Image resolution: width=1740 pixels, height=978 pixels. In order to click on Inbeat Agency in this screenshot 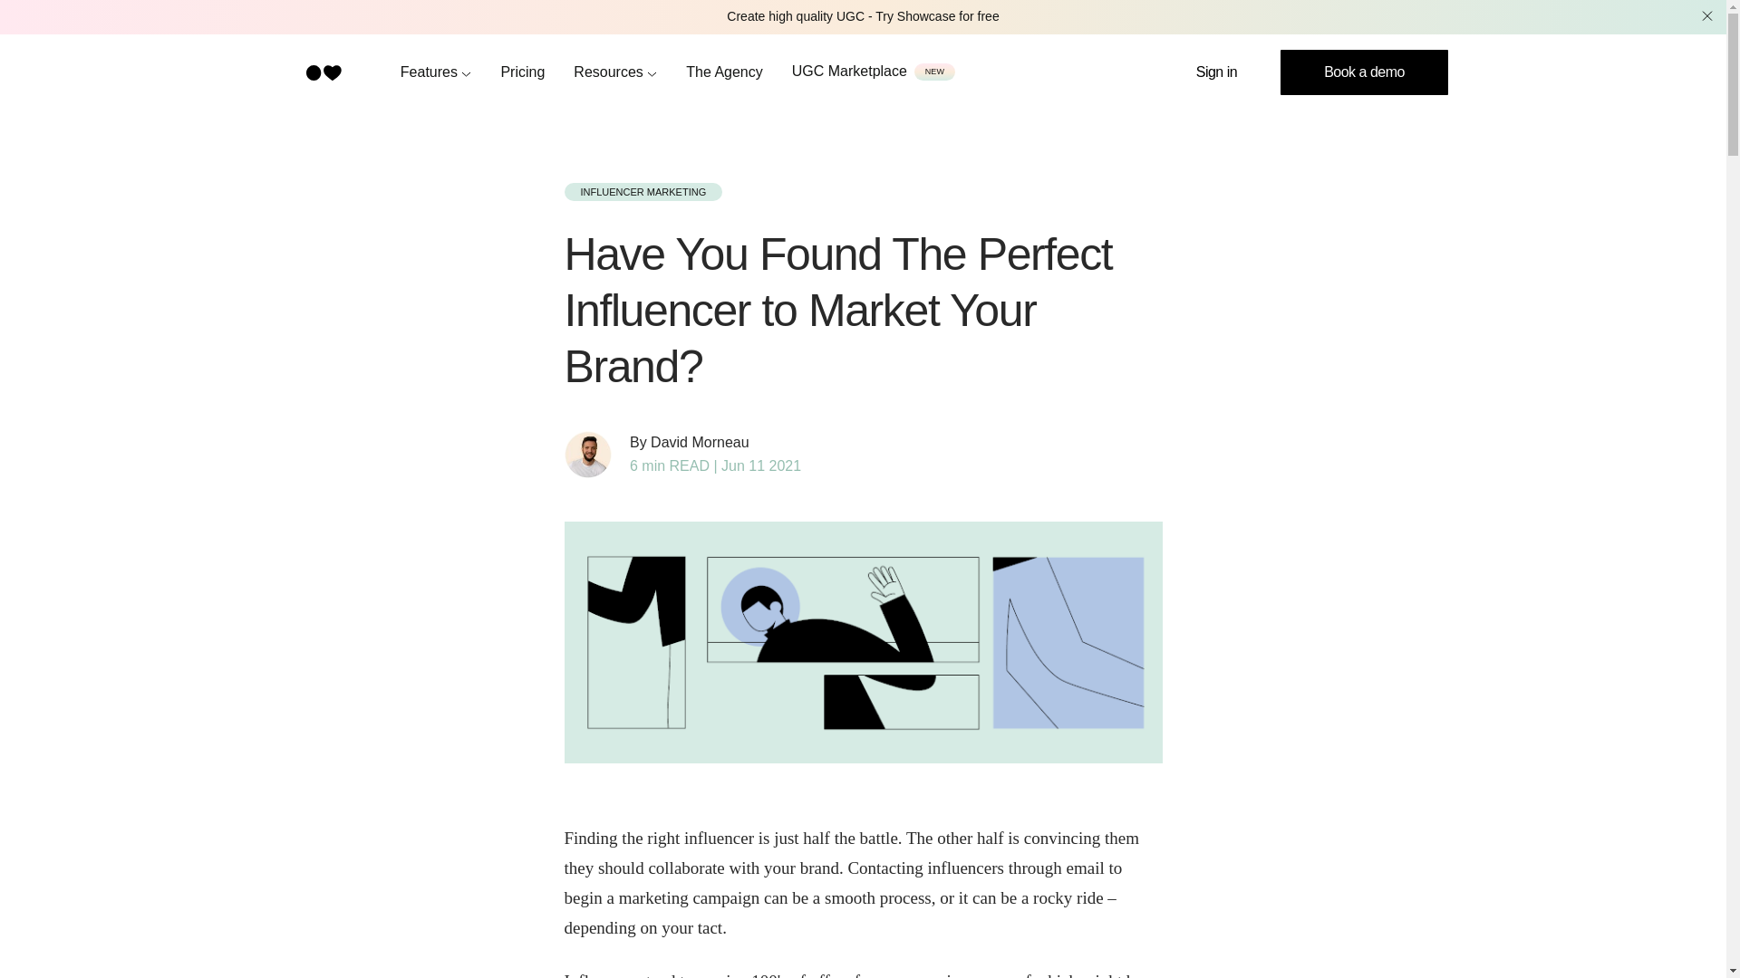, I will do `click(724, 72)`.